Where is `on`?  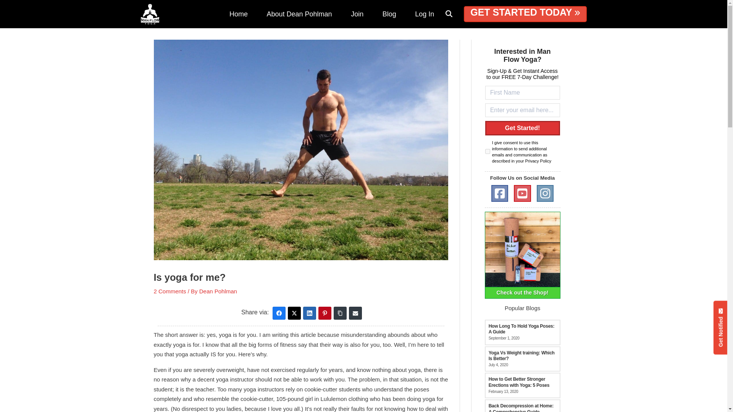
on is located at coordinates (488, 151).